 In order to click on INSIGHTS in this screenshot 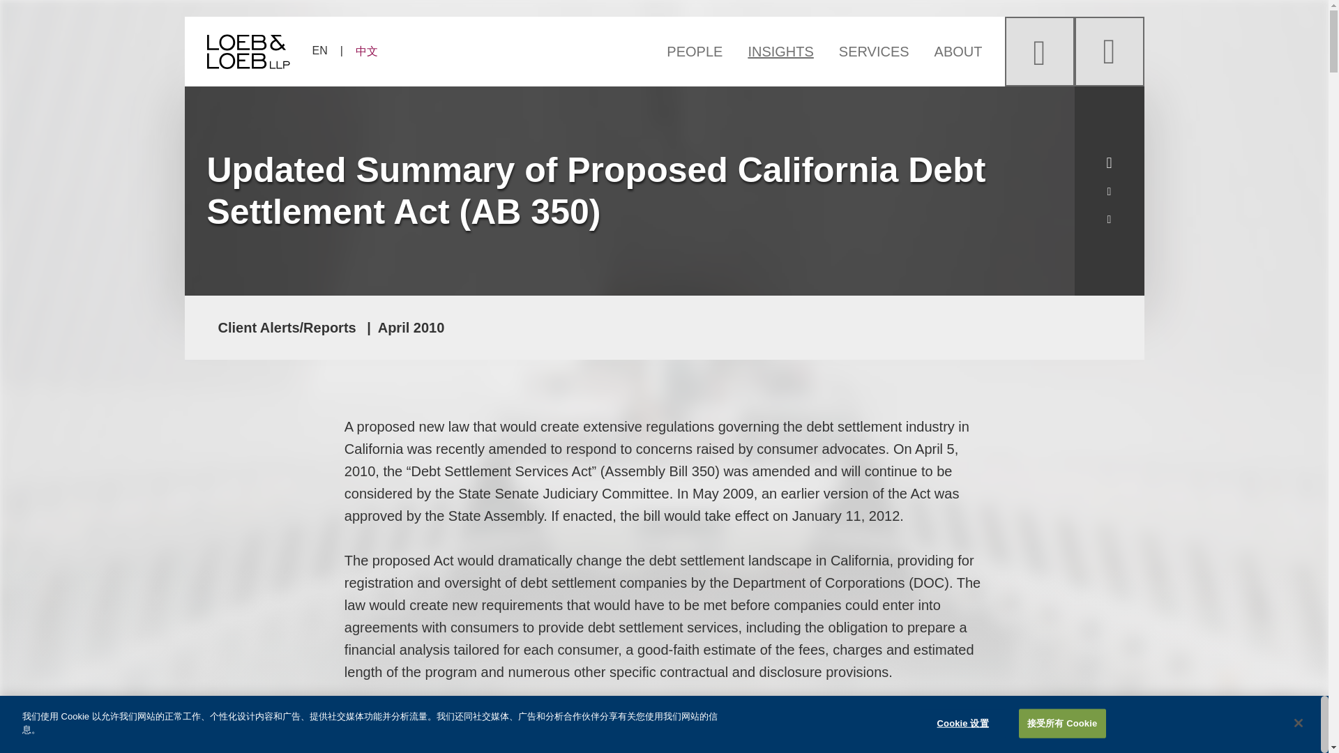, I will do `click(780, 50)`.